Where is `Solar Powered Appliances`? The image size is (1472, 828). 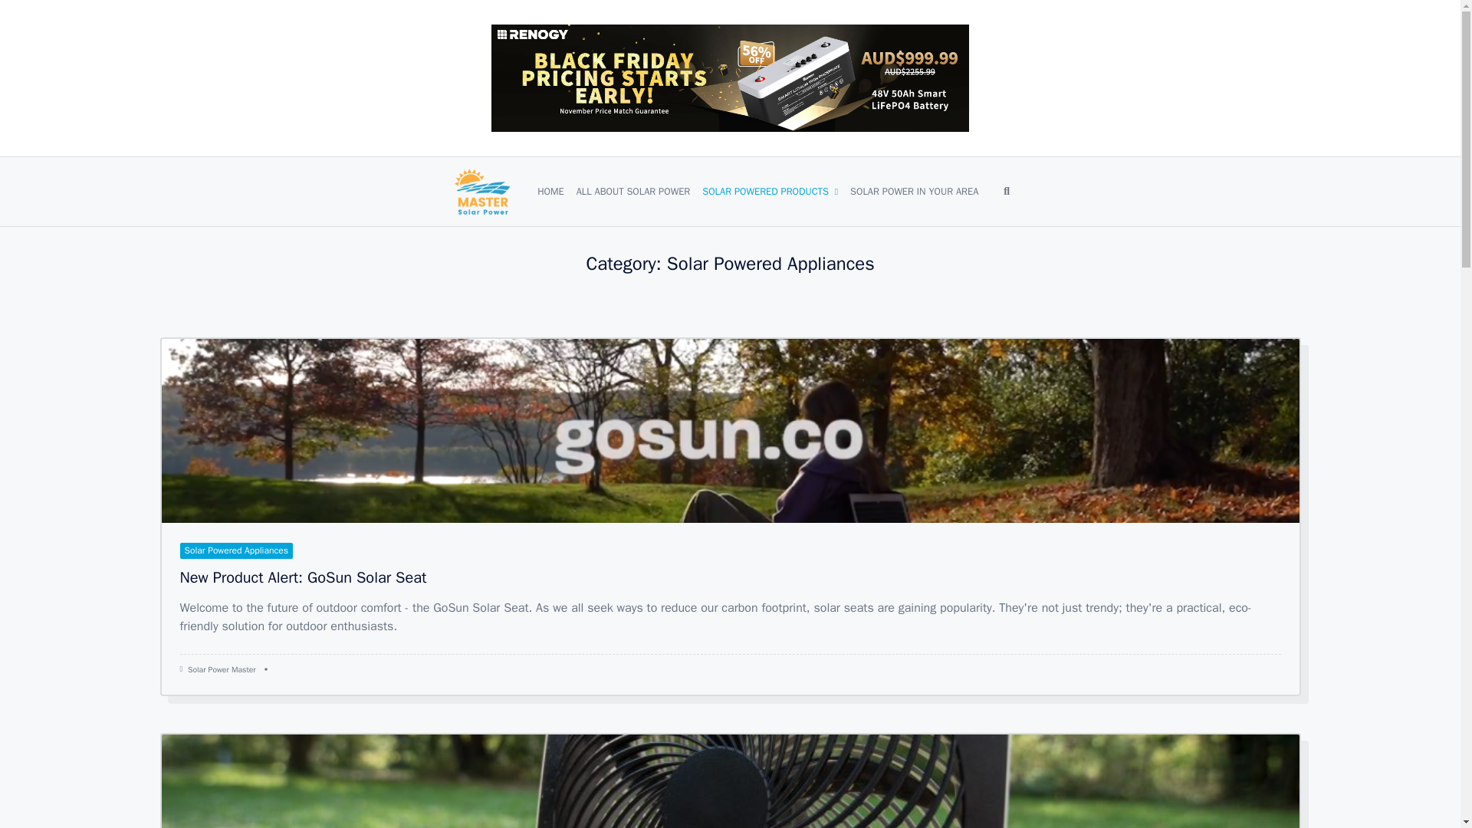 Solar Powered Appliances is located at coordinates (235, 550).